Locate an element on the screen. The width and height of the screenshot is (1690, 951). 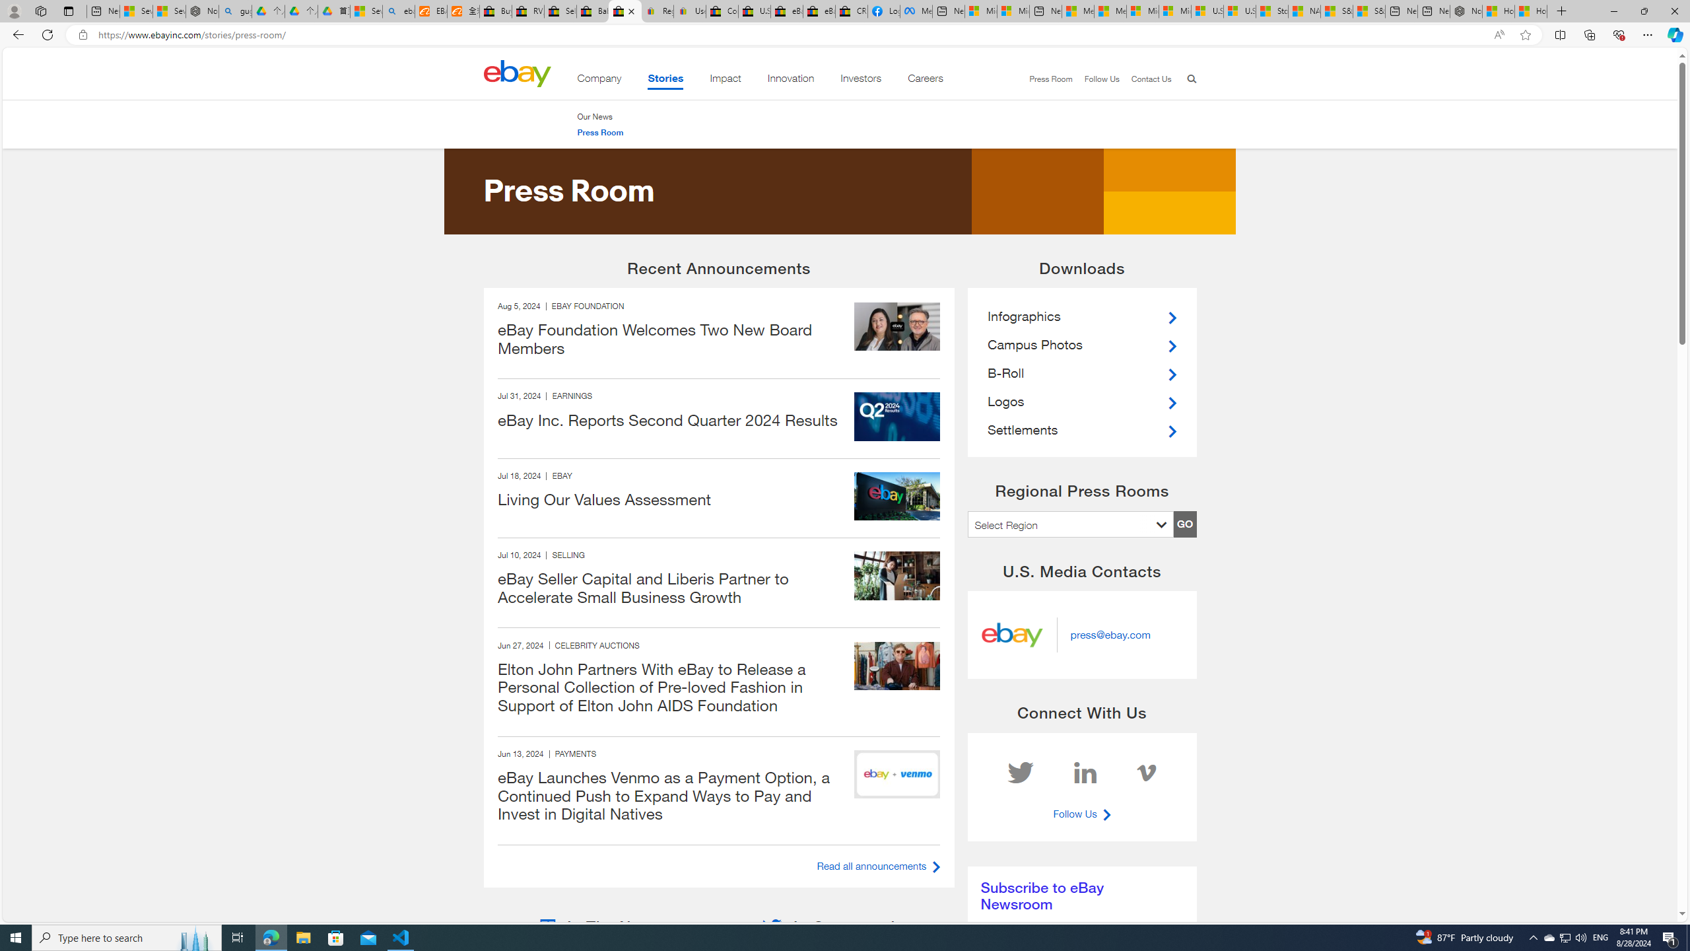
AutomationID: press-dropdown is located at coordinates (1071, 524).